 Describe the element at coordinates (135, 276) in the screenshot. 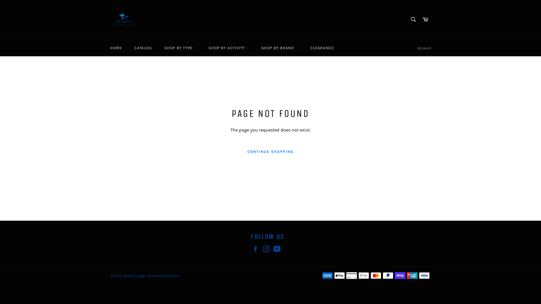

I see `Manta Lodge` at that location.